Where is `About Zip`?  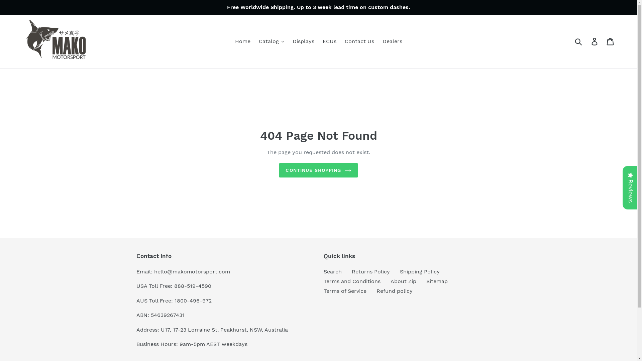
About Zip is located at coordinates (403, 281).